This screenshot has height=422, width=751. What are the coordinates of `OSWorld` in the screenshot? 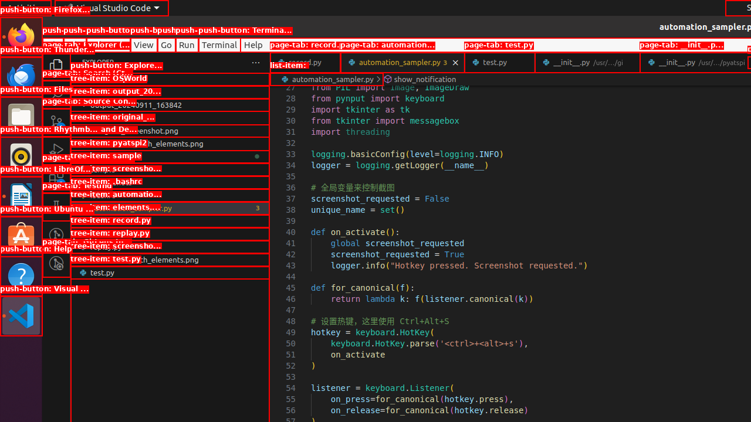 It's located at (170, 92).